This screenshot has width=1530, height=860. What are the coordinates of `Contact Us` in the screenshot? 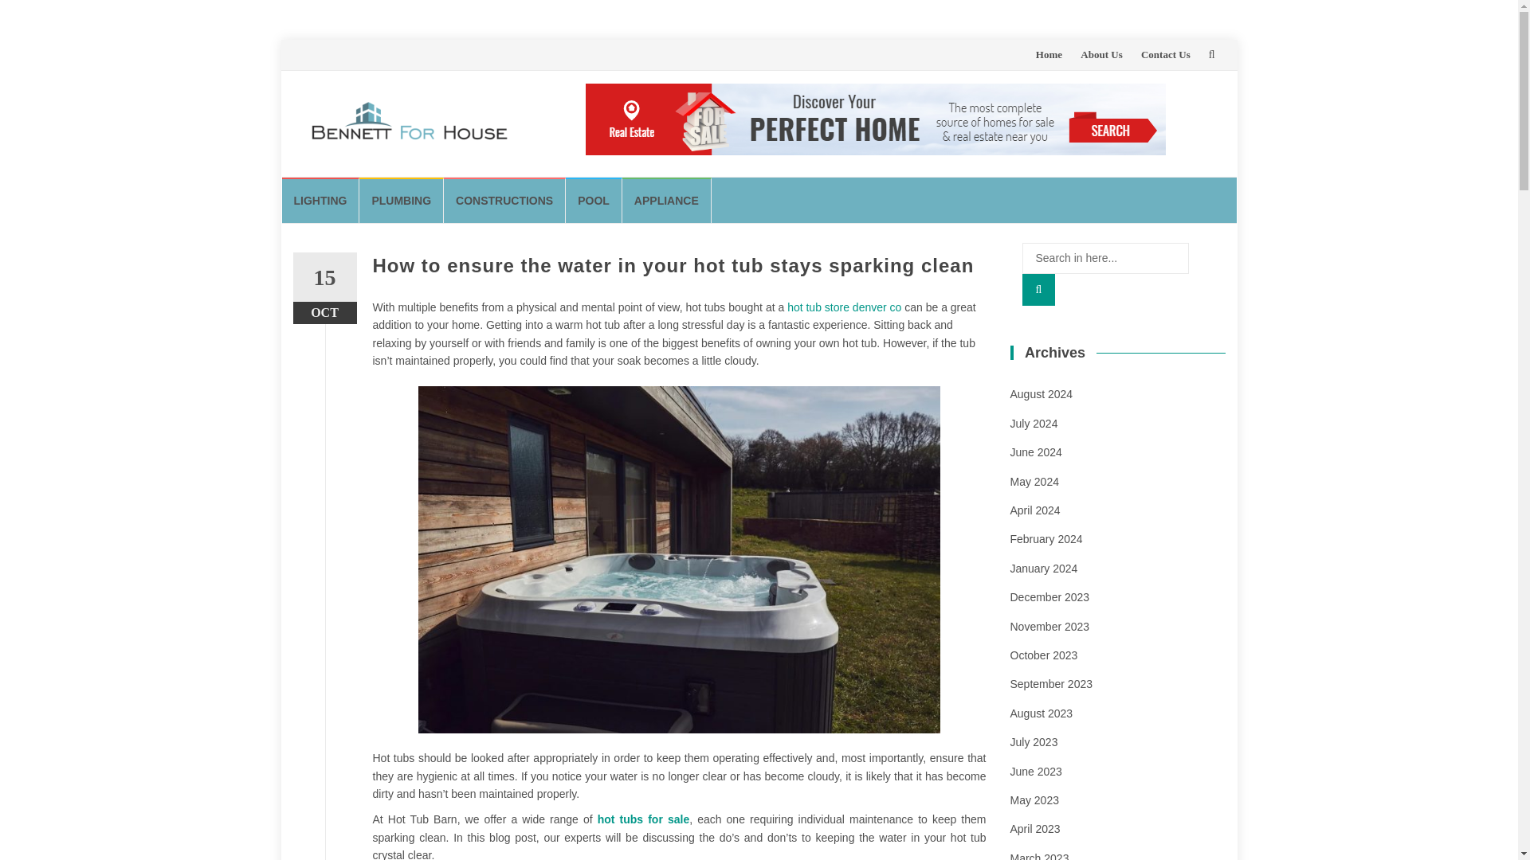 It's located at (1165, 54).